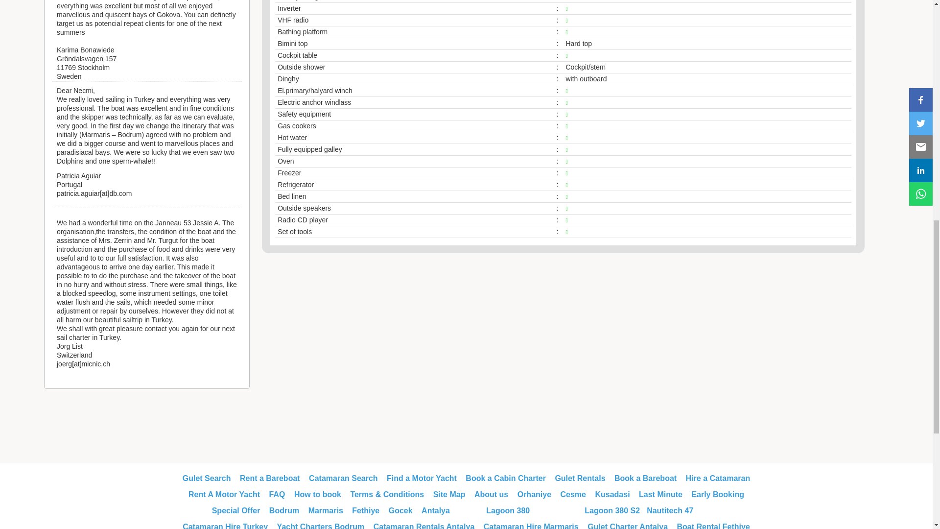  What do you see at coordinates (718, 478) in the screenshot?
I see `Hire a Catamaran` at bounding box center [718, 478].